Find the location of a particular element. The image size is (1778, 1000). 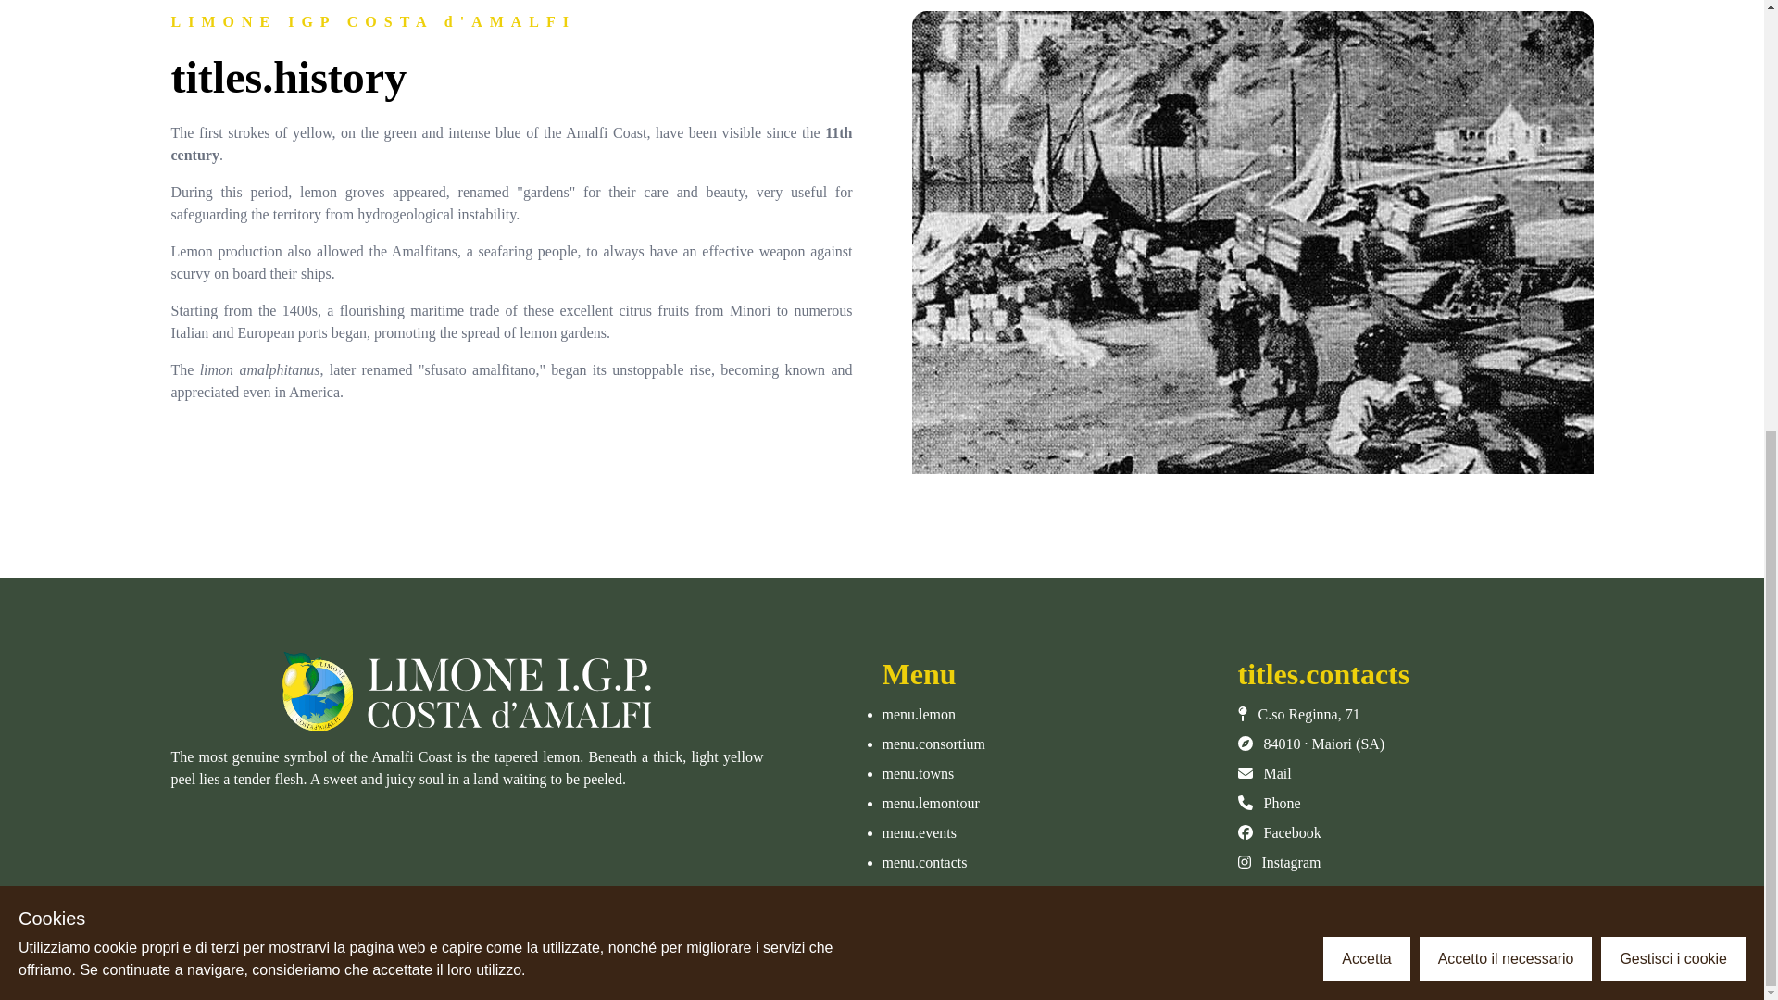

menu.lemon is located at coordinates (919, 713).